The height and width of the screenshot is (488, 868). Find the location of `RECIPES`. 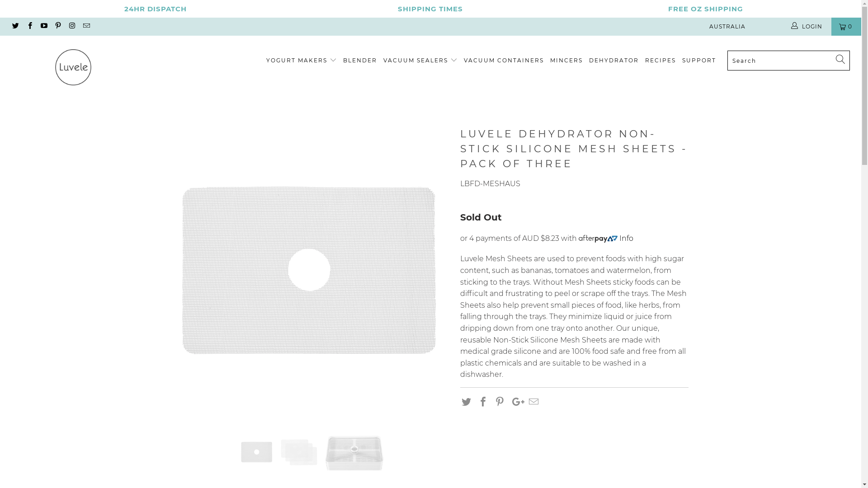

RECIPES is located at coordinates (660, 61).